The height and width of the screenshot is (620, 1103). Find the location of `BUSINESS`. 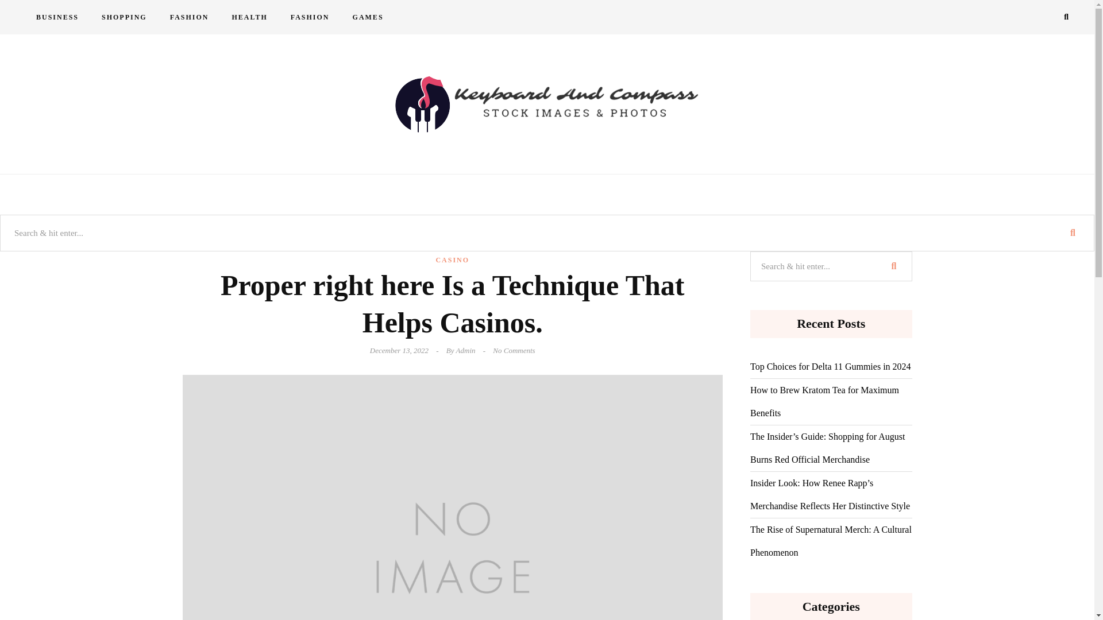

BUSINESS is located at coordinates (57, 17).